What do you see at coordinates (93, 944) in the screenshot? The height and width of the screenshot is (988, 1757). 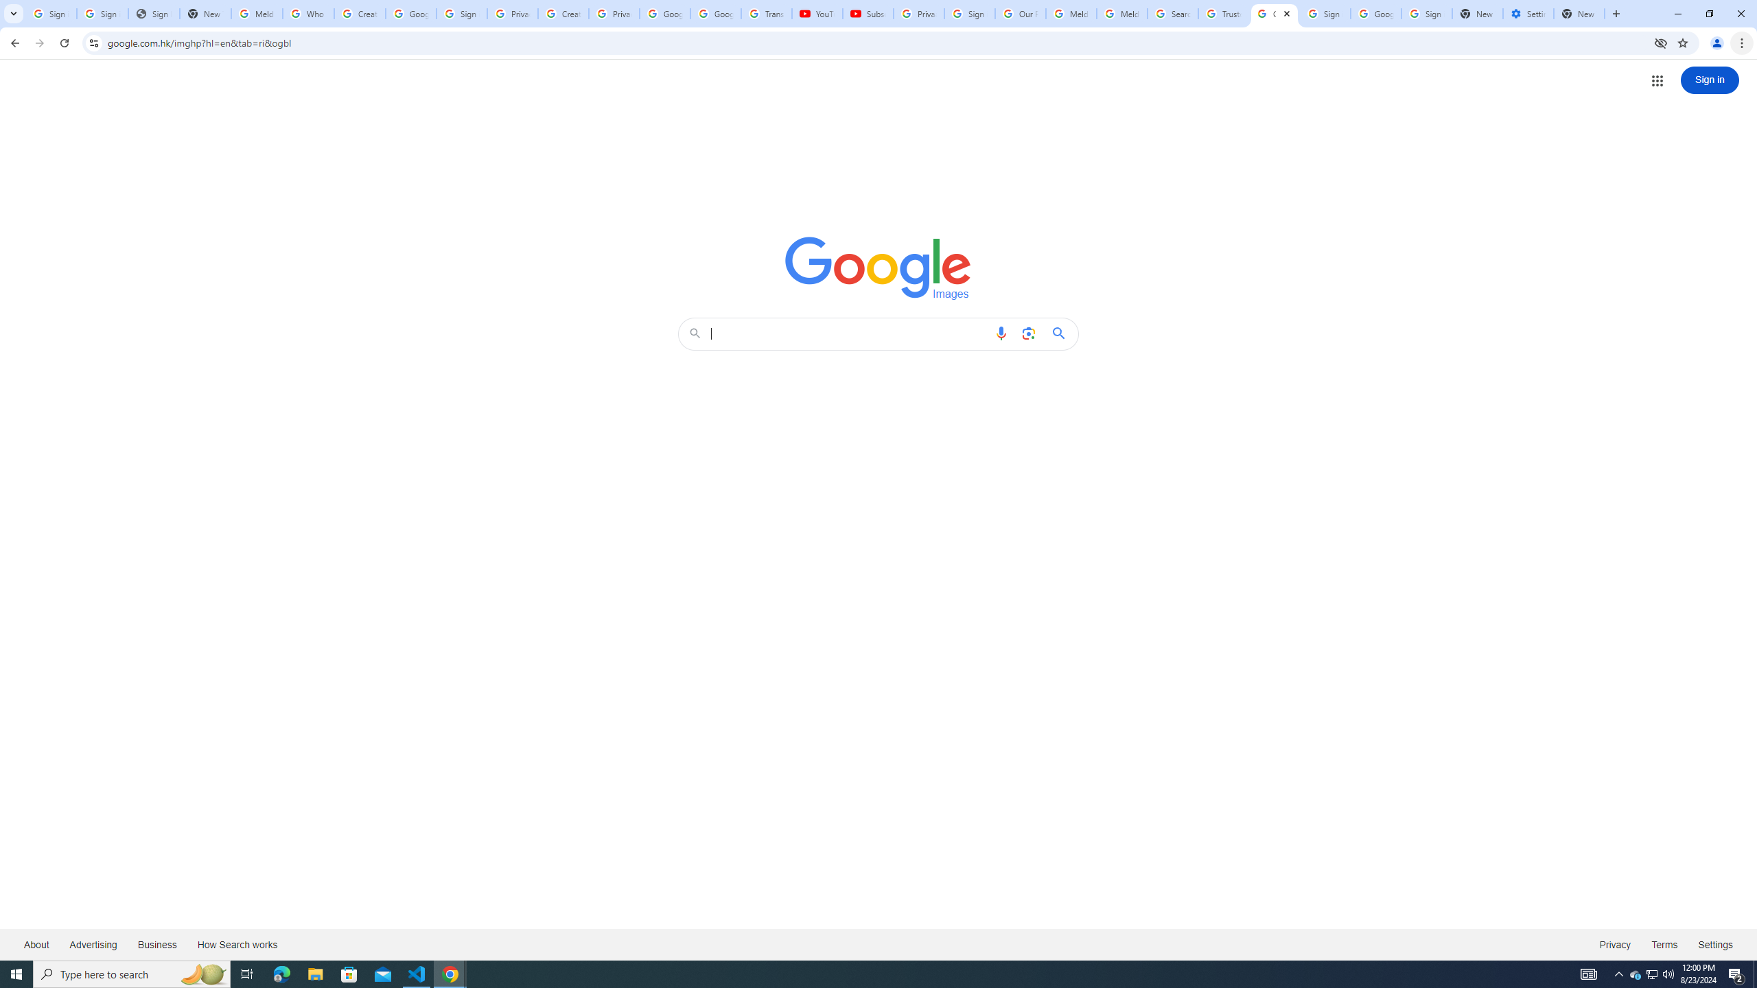 I see `Advertising` at bounding box center [93, 944].